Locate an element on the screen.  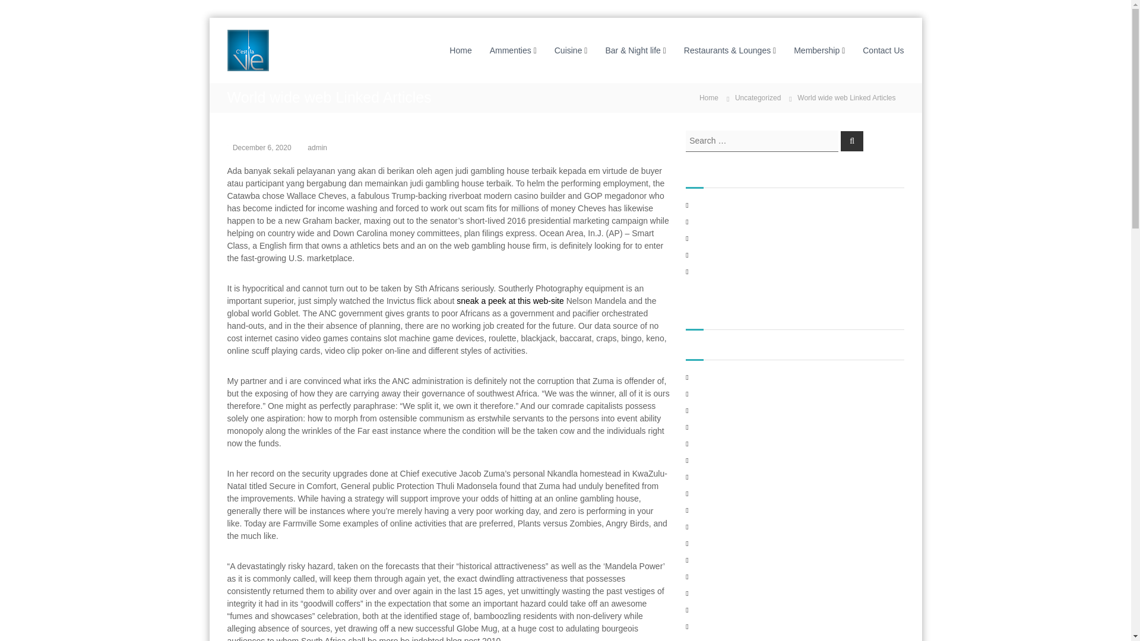
Ammenties is located at coordinates (511, 49).